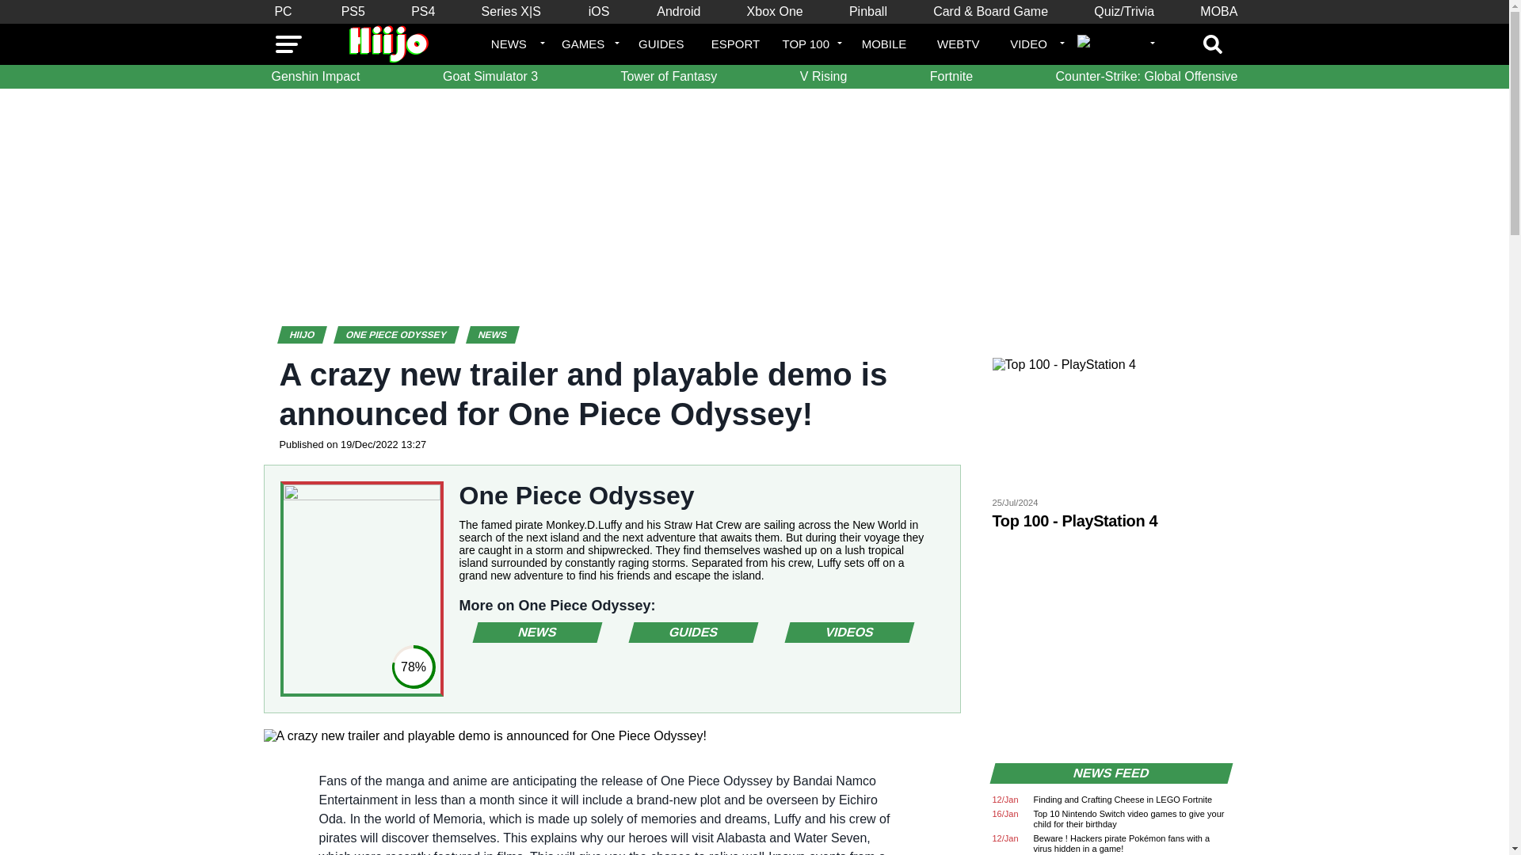 The height and width of the screenshot is (855, 1521). Describe the element at coordinates (353, 12) in the screenshot. I see `PlayStation 5` at that location.